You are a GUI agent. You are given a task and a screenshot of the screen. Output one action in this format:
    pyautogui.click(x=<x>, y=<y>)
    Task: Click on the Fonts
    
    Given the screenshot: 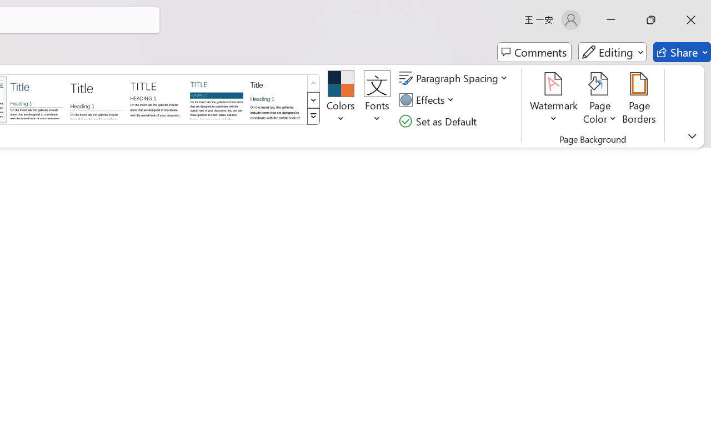 What is the action you would take?
    pyautogui.click(x=377, y=100)
    